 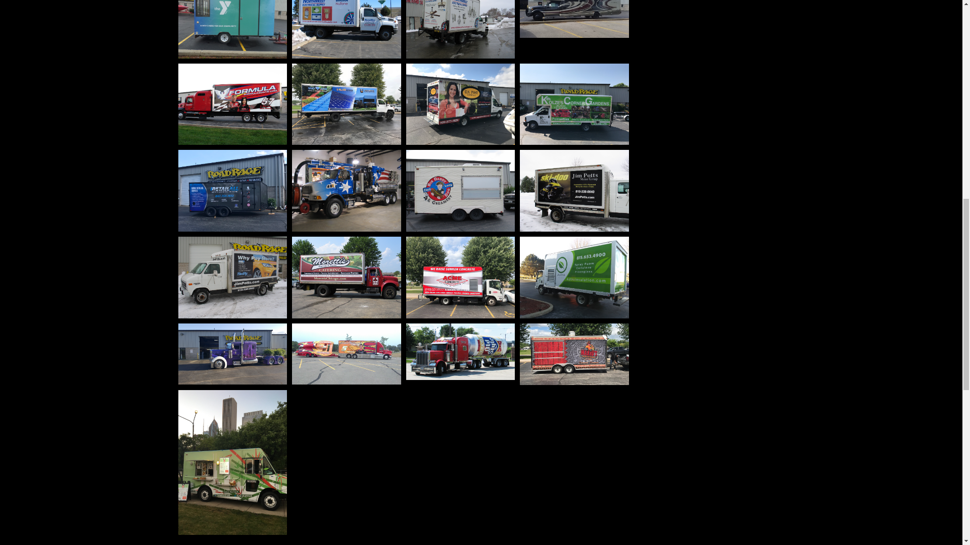 What do you see at coordinates (574, 277) in the screenshot?
I see `0110191527` at bounding box center [574, 277].